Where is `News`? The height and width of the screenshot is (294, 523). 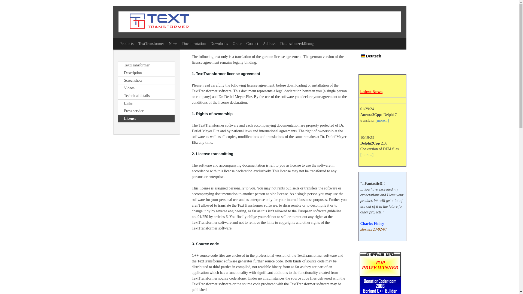 News is located at coordinates (173, 44).